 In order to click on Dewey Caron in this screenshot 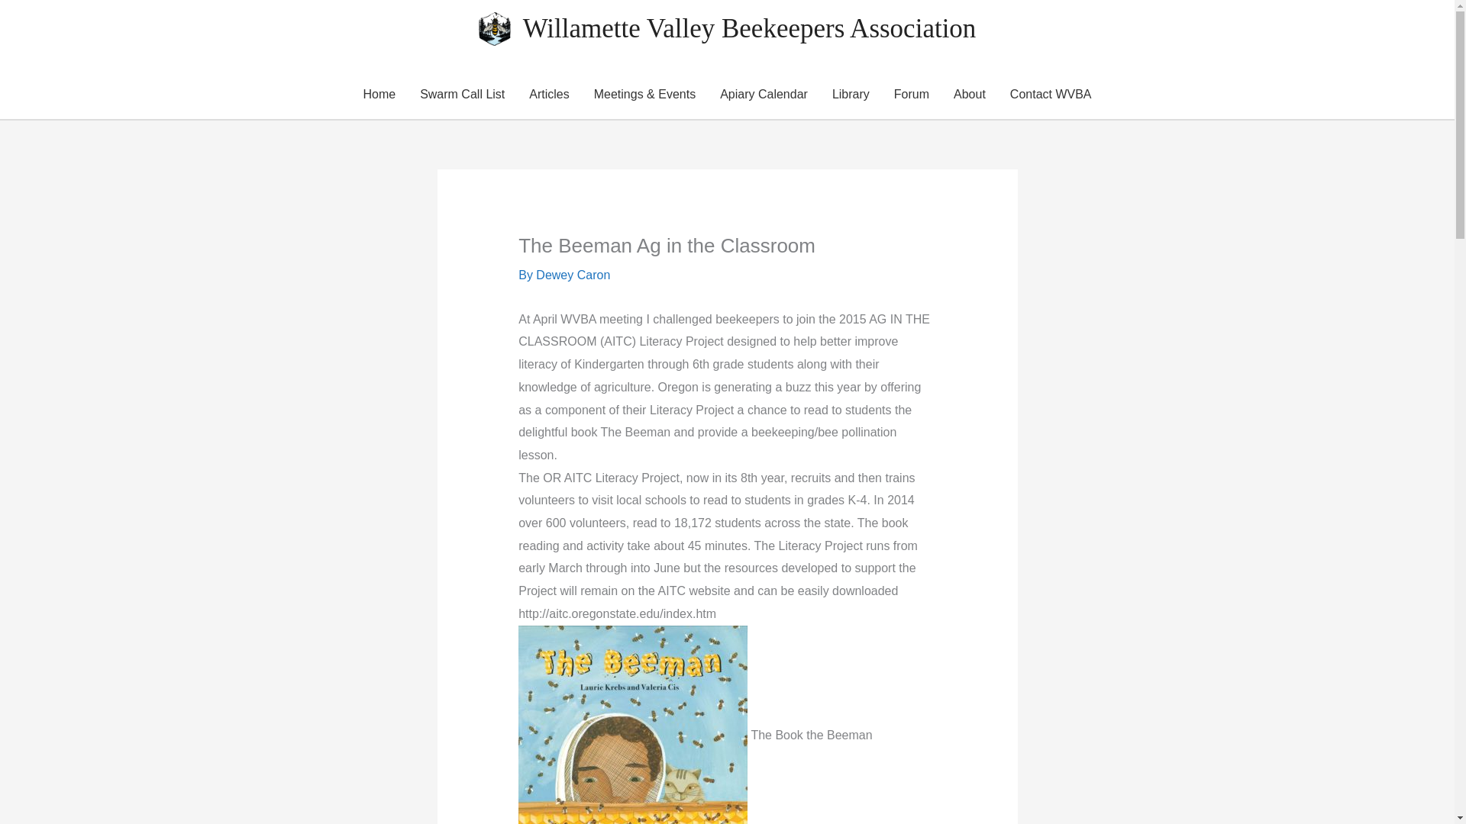, I will do `click(573, 275)`.